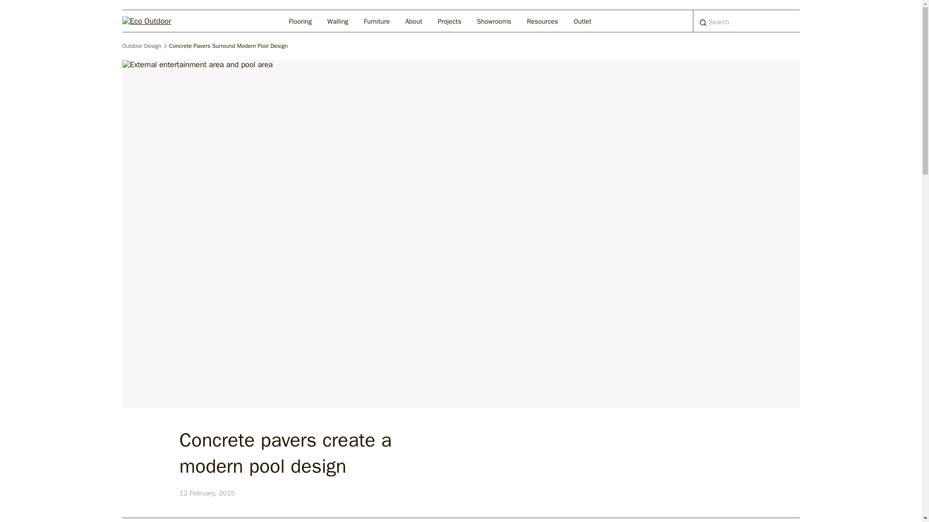 The width and height of the screenshot is (929, 522). What do you see at coordinates (703, 23) in the screenshot?
I see `Submit` at bounding box center [703, 23].